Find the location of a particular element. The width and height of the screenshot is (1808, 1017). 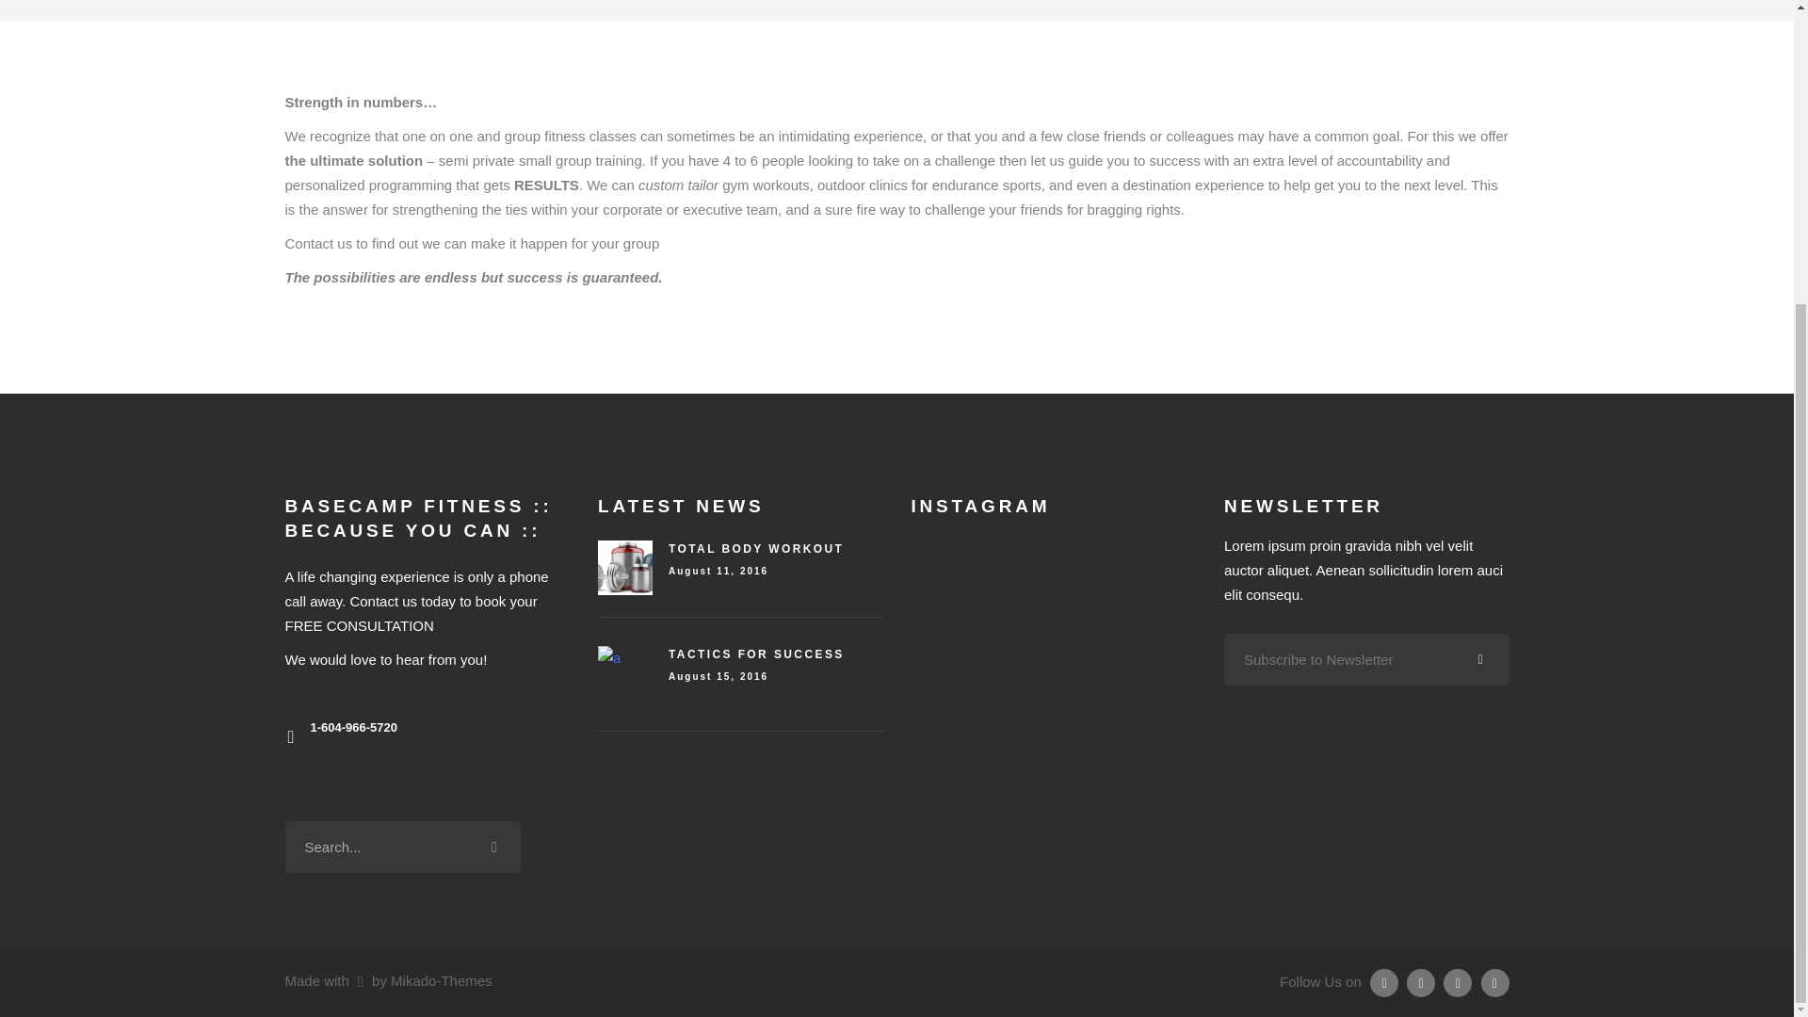

TOTAL BODY WORKOUT is located at coordinates (756, 548).